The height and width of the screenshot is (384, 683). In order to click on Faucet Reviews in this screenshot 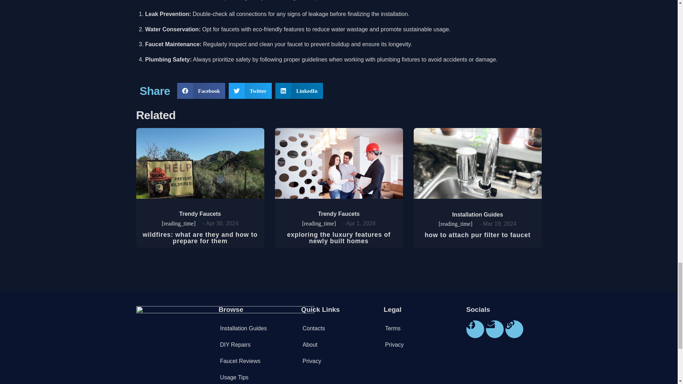, I will do `click(256, 361)`.